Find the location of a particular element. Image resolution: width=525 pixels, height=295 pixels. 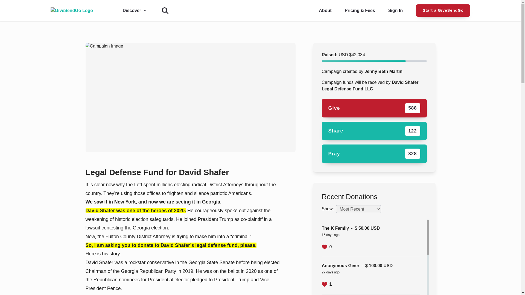

About is located at coordinates (325, 10).